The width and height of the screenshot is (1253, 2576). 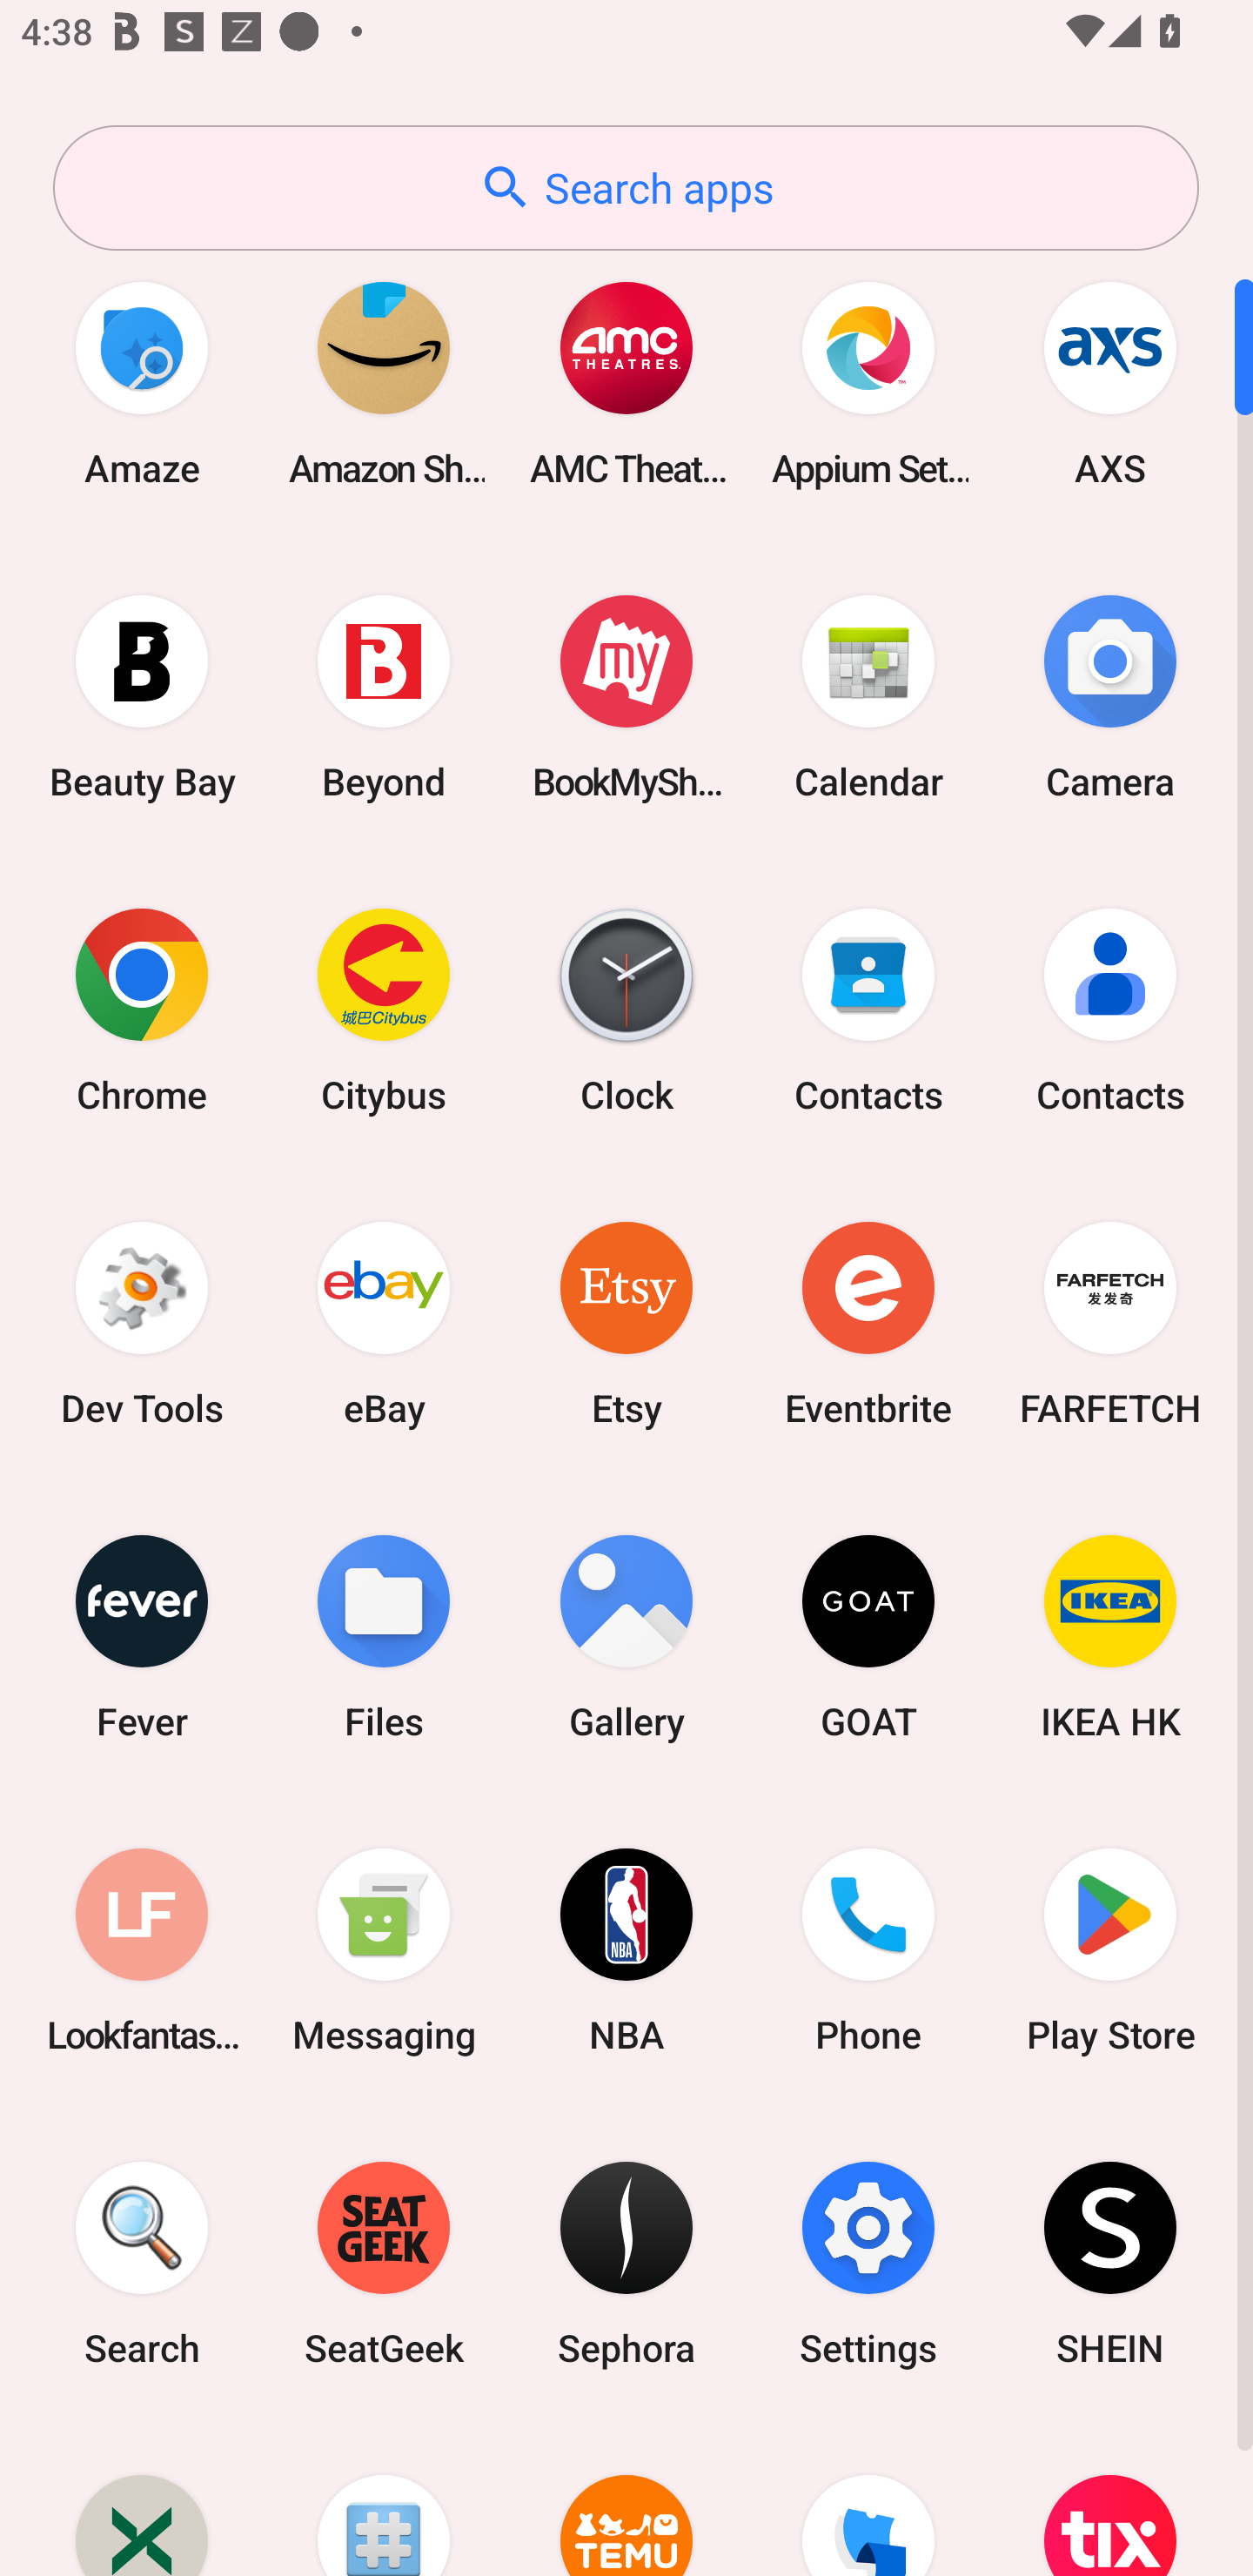 What do you see at coordinates (384, 696) in the screenshot?
I see `Beyond` at bounding box center [384, 696].